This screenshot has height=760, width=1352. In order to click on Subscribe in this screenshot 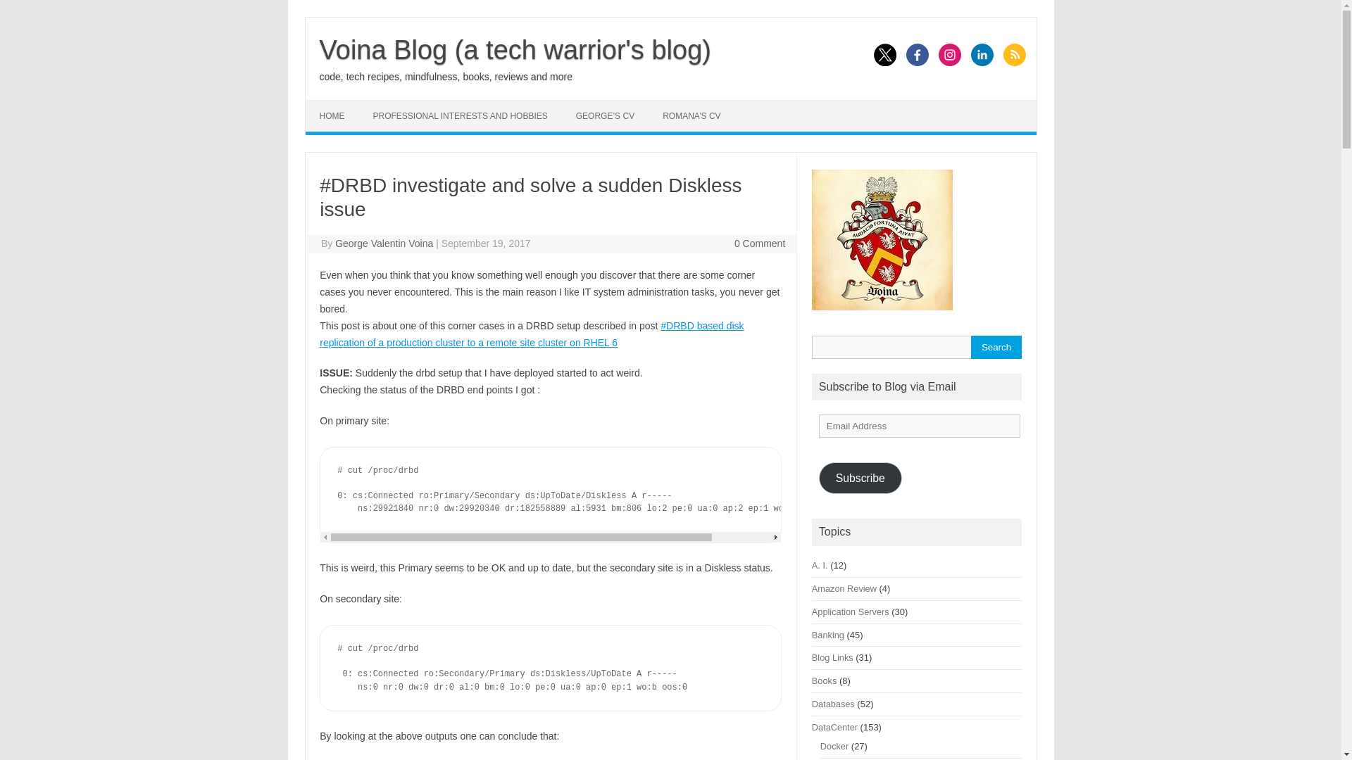, I will do `click(860, 478)`.